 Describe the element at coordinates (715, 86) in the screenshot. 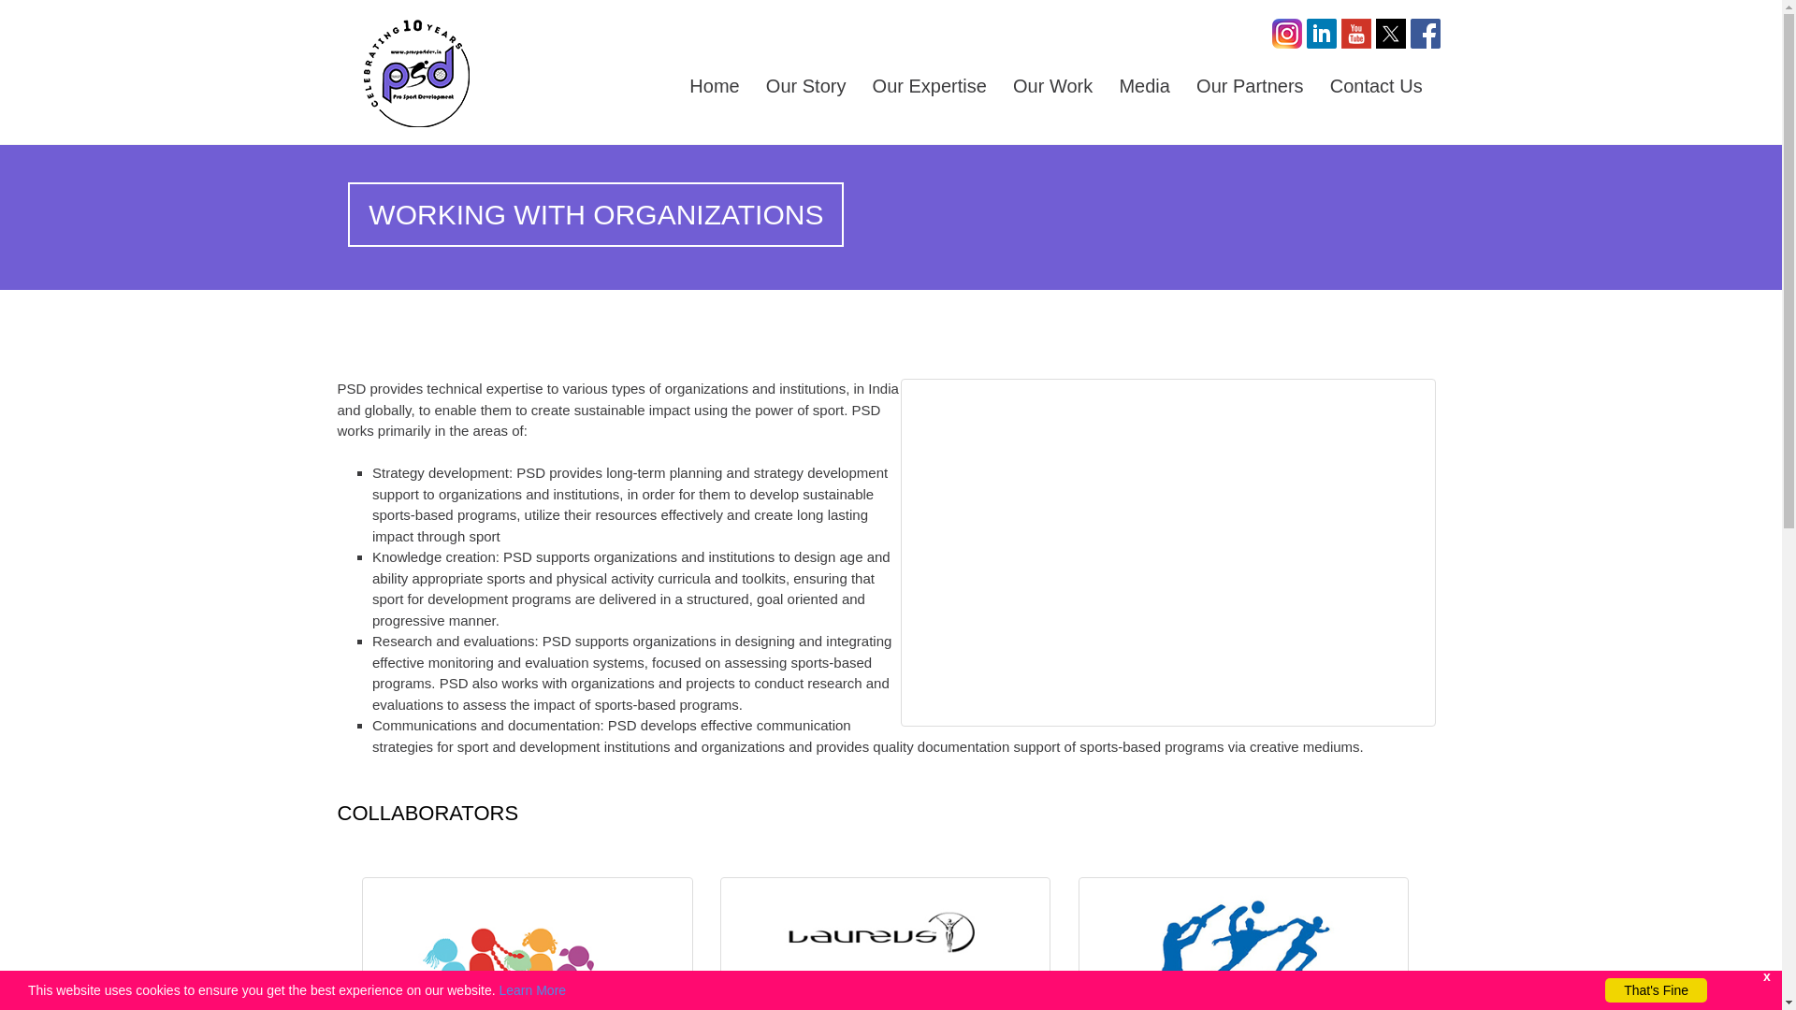

I see `Home` at that location.